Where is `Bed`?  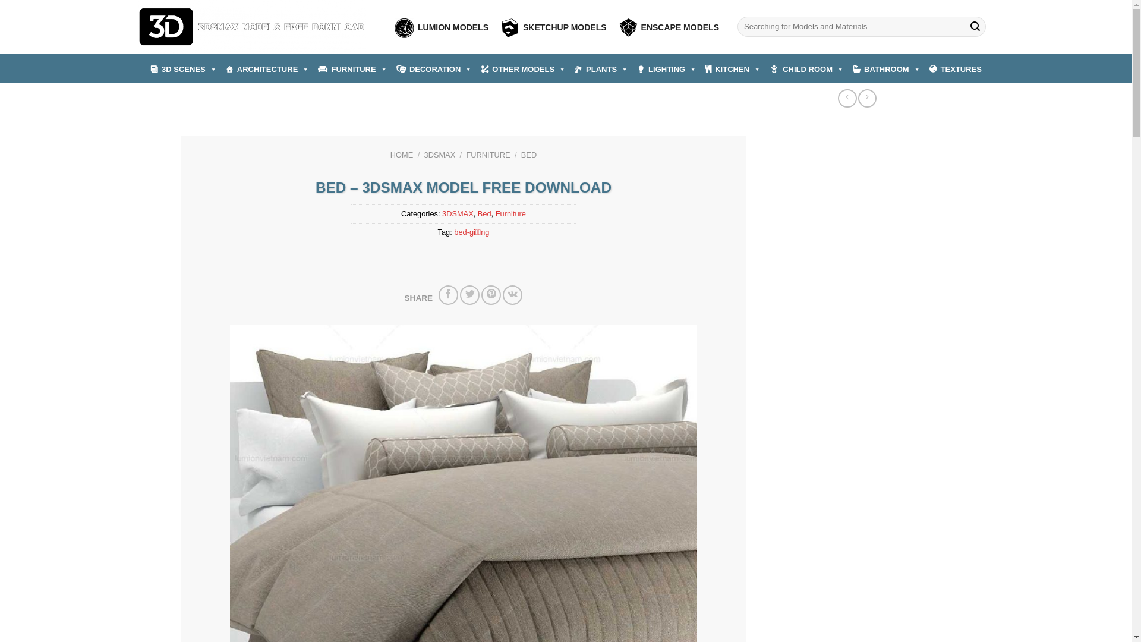
Bed is located at coordinates (485, 214).